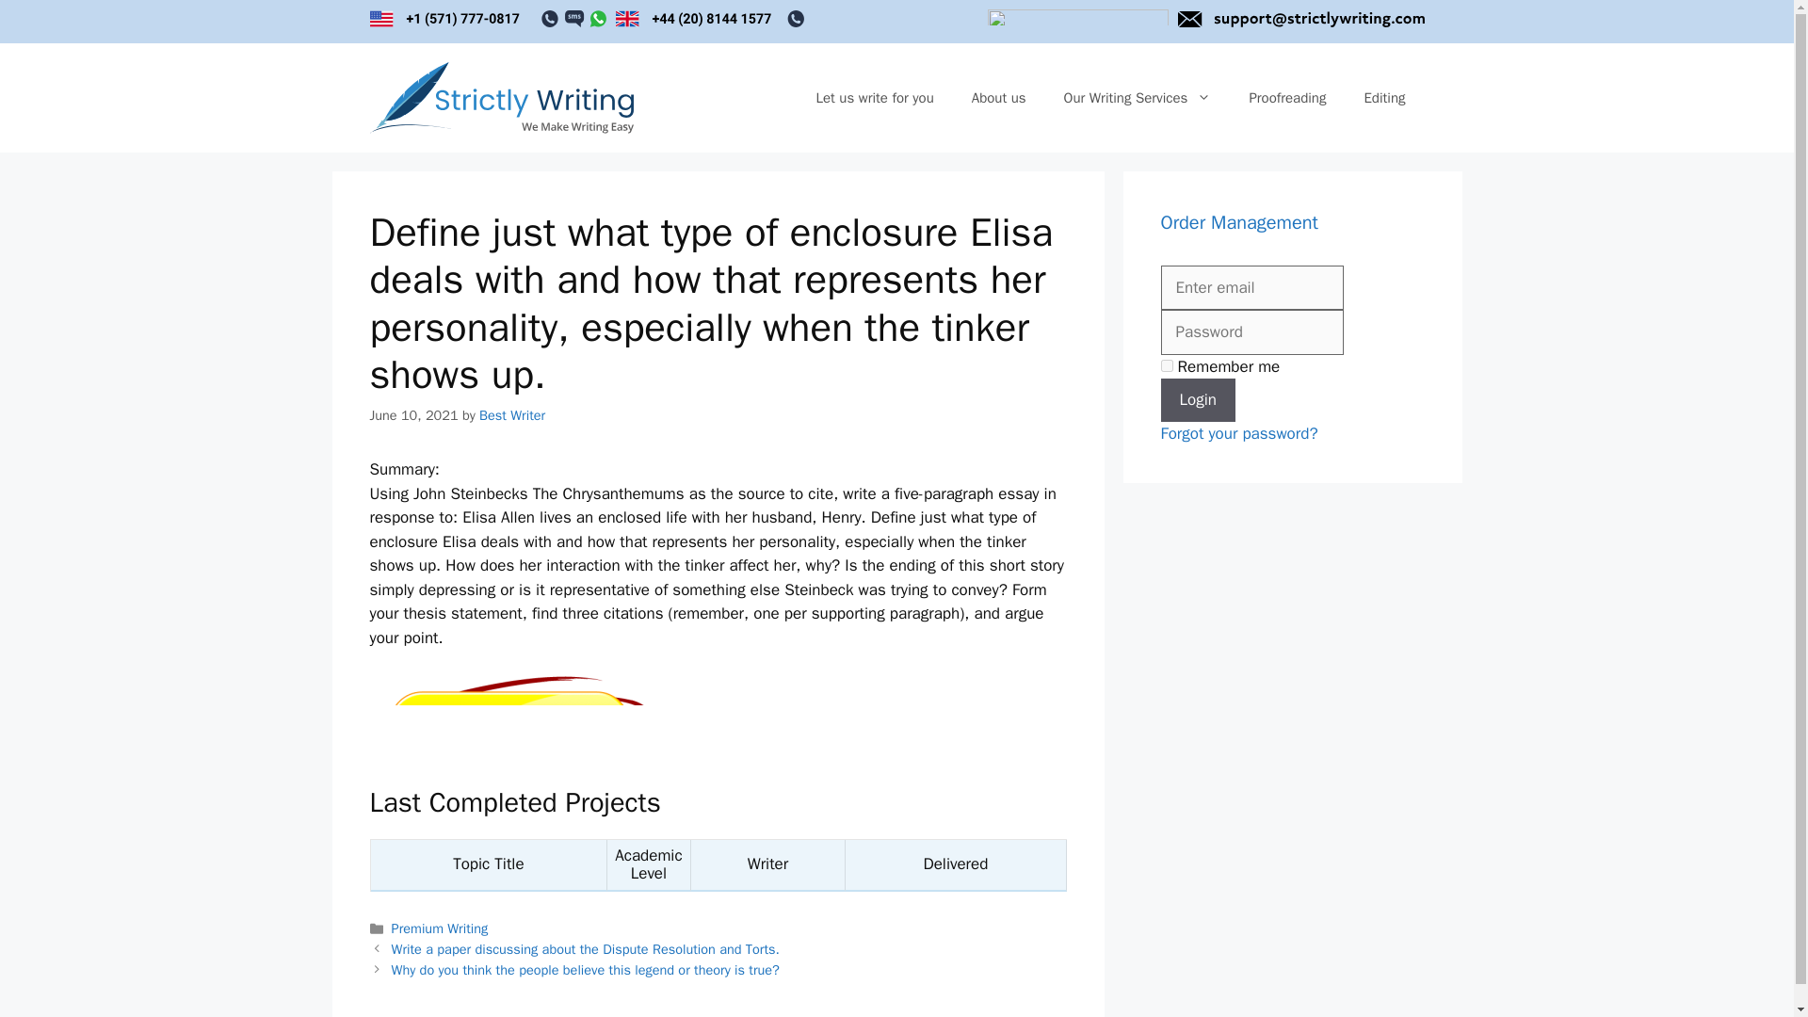  Describe the element at coordinates (512, 415) in the screenshot. I see `View all posts by Best Writer` at that location.